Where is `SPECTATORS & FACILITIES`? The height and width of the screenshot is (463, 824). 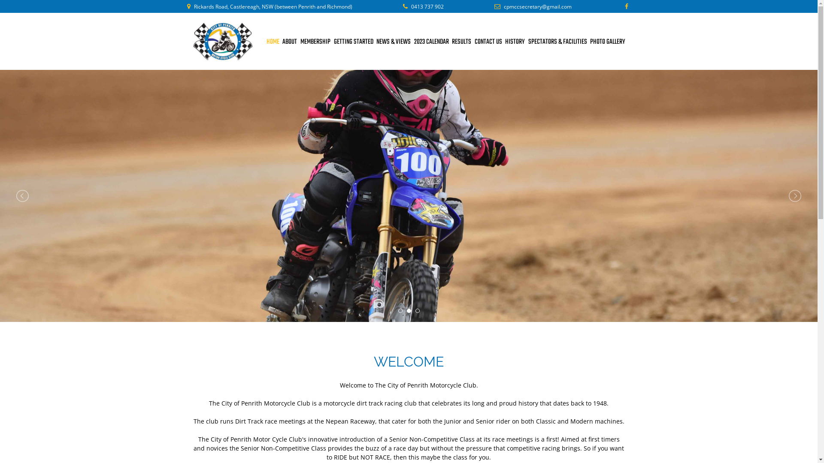
SPECTATORS & FACILITIES is located at coordinates (558, 42).